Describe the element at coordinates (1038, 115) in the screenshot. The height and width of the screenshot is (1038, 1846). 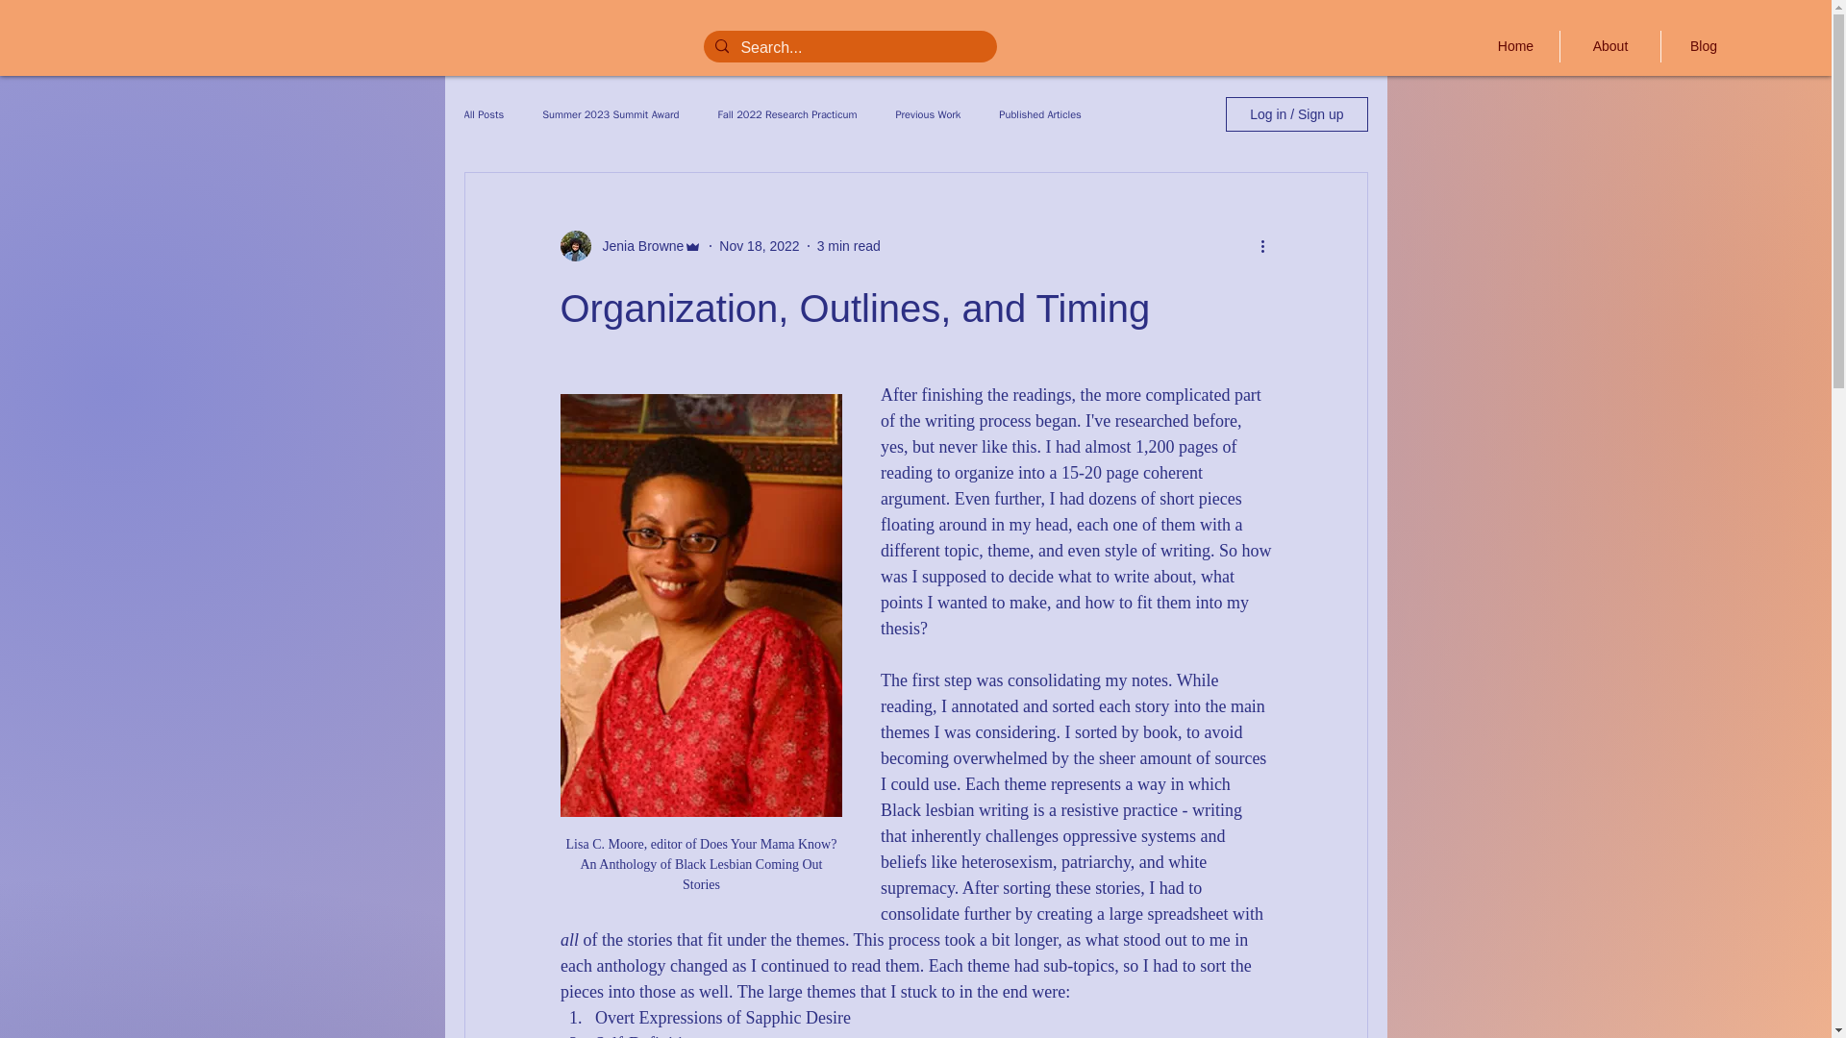
I see `Published Articles` at that location.